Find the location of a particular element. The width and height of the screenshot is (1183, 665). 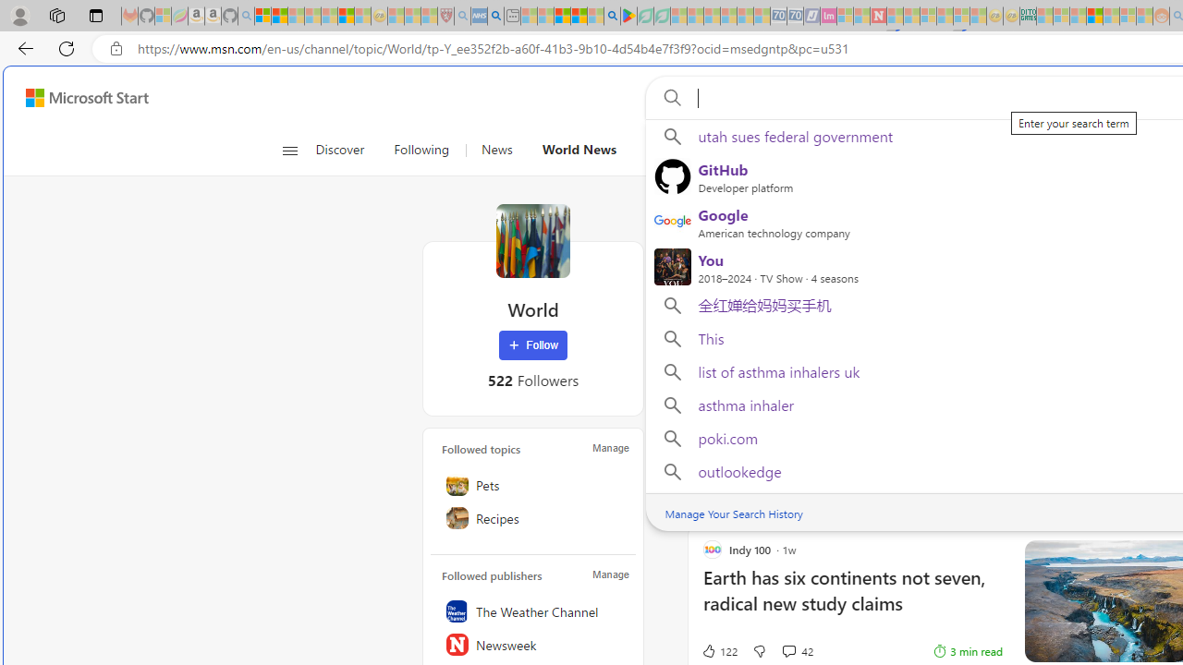

Bluey: Let's Play! - Apps on Google Play is located at coordinates (628, 17).